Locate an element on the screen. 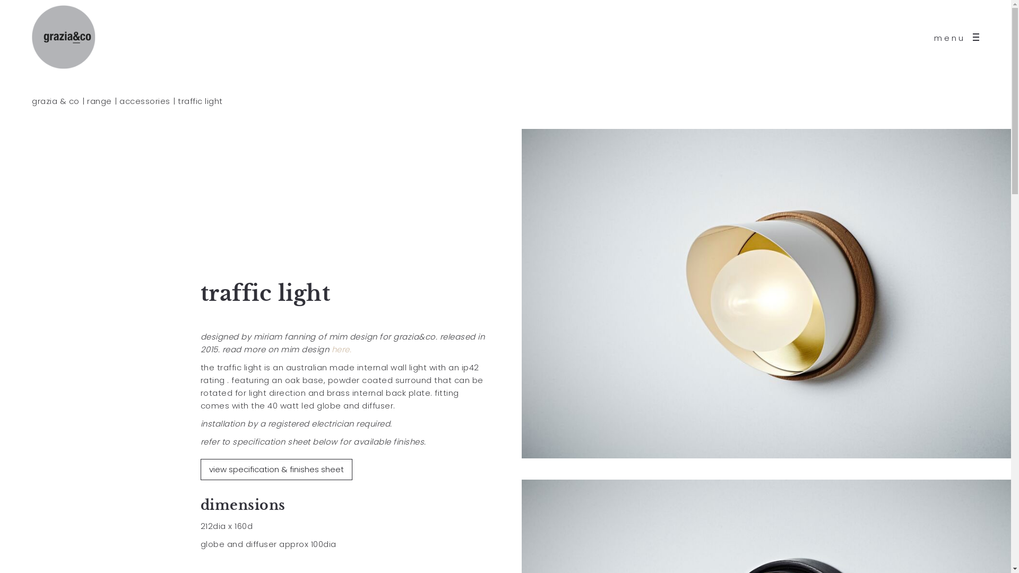 Image resolution: width=1019 pixels, height=573 pixels. here. is located at coordinates (341, 349).